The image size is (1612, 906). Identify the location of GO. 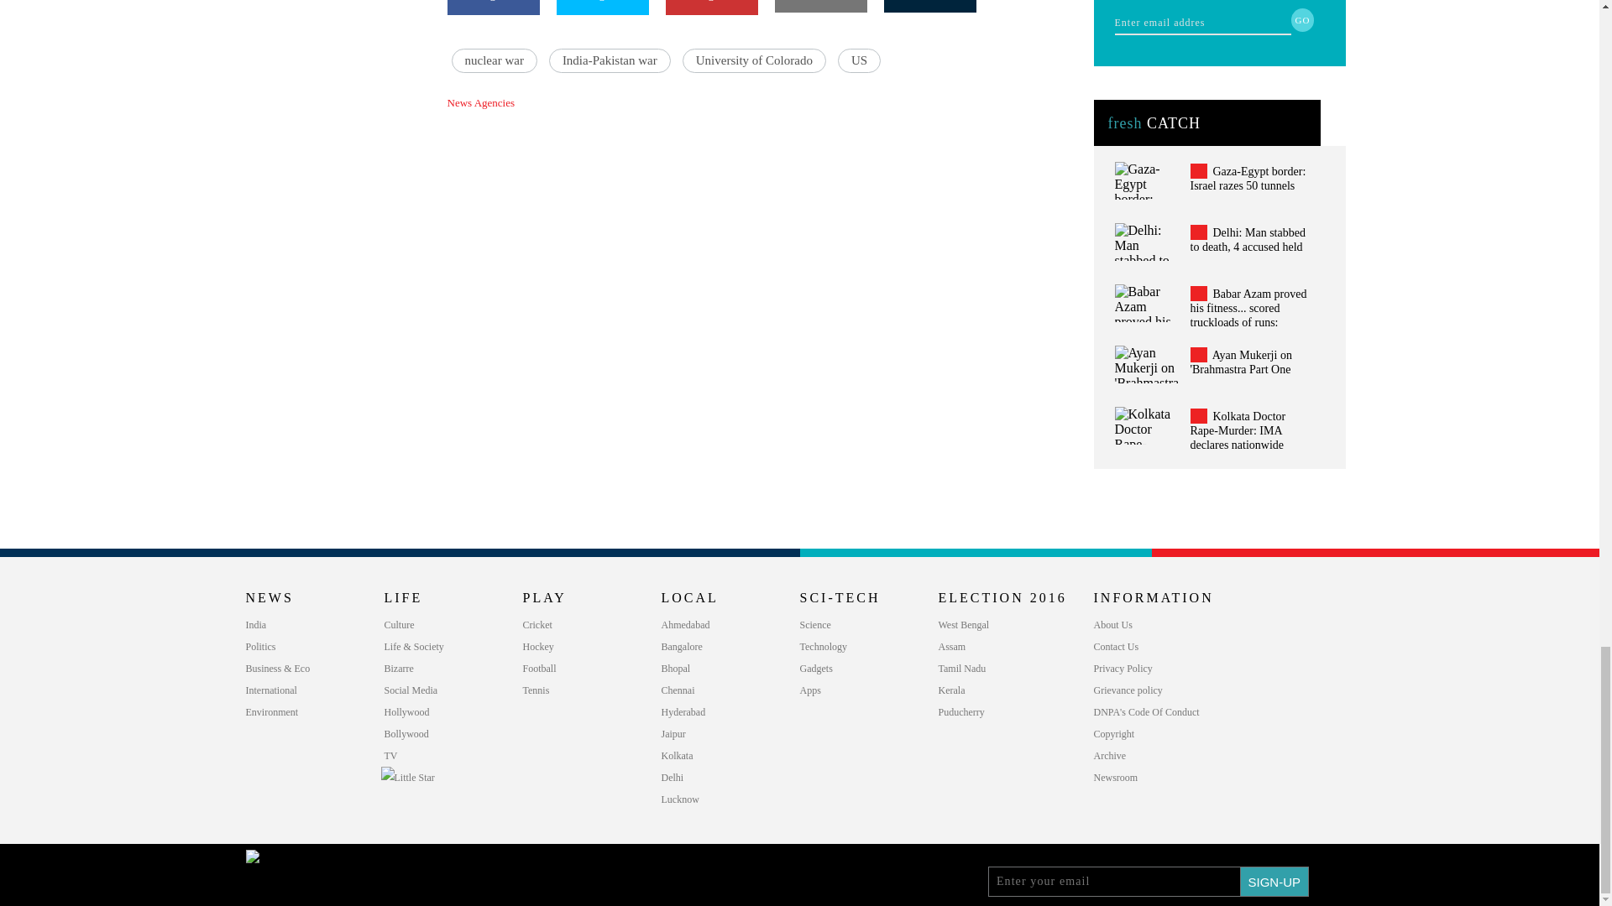
(1303, 19).